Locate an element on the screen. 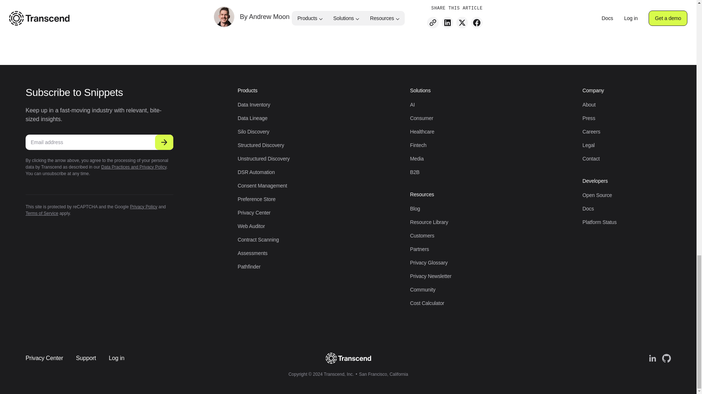 The height and width of the screenshot is (394, 702). Preference Store is located at coordinates (257, 199).